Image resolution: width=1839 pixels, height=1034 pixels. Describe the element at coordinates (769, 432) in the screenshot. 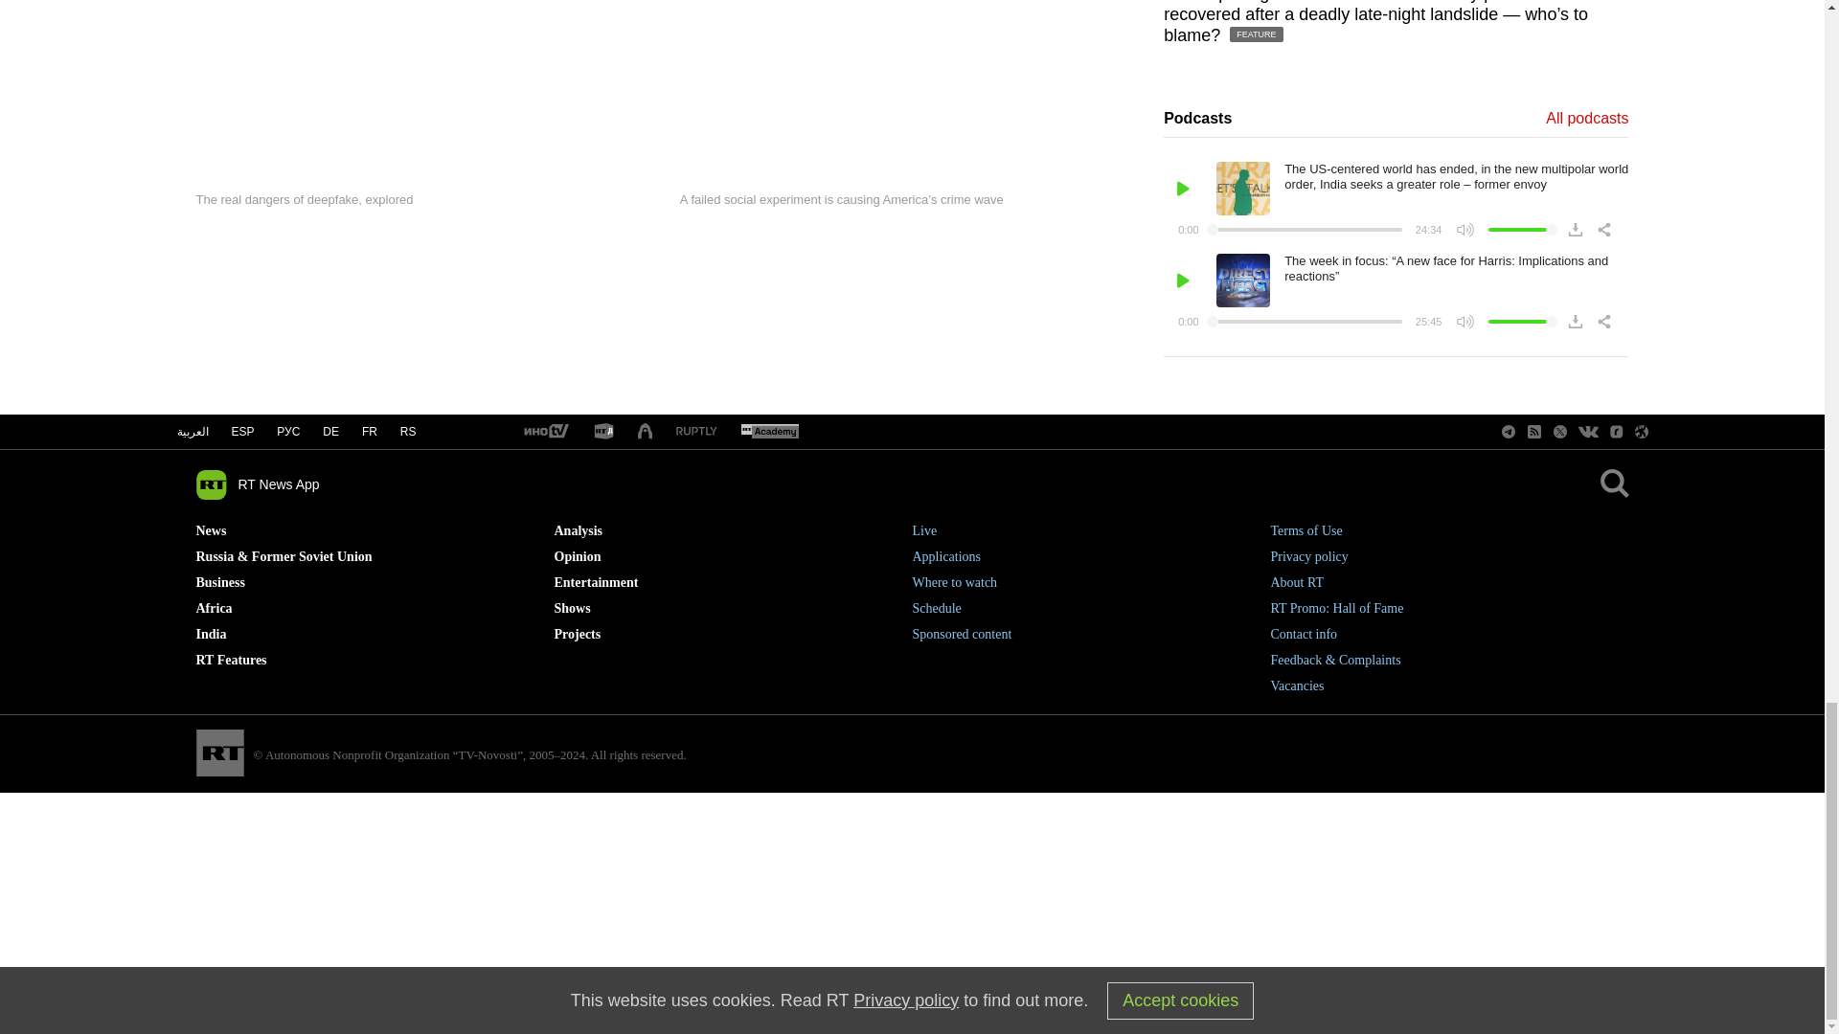

I see `RT ` at that location.